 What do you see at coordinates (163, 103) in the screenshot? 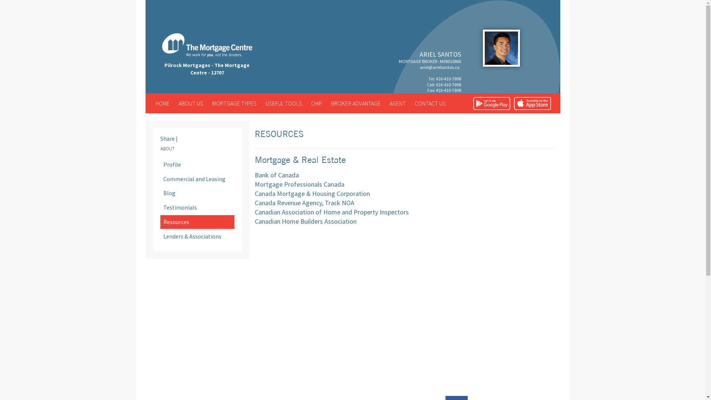
I see `HOME` at bounding box center [163, 103].